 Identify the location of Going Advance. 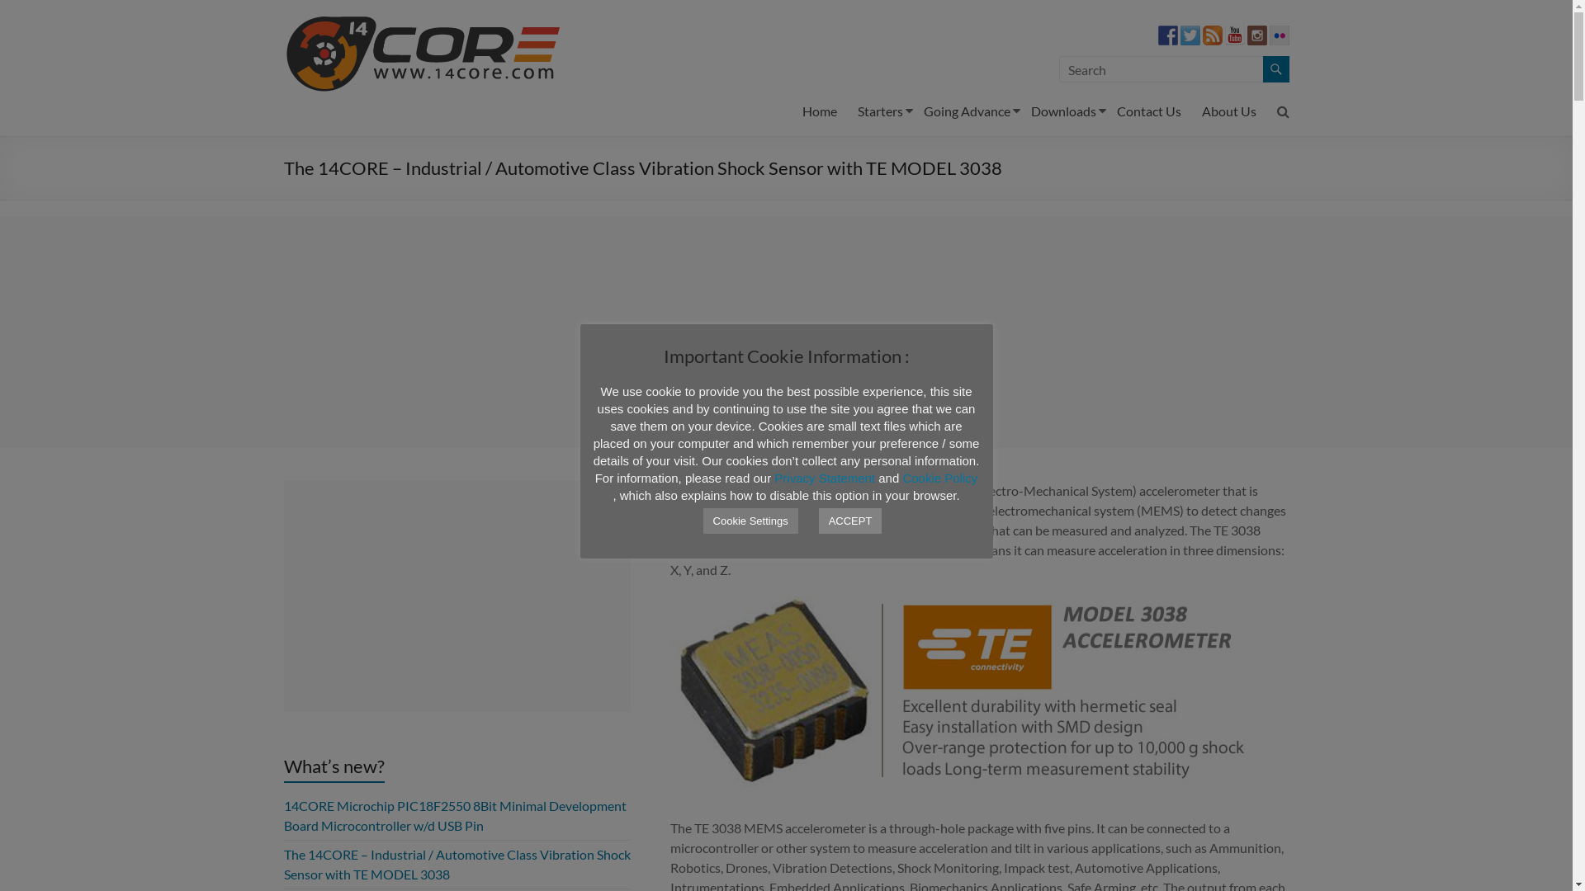
(966, 111).